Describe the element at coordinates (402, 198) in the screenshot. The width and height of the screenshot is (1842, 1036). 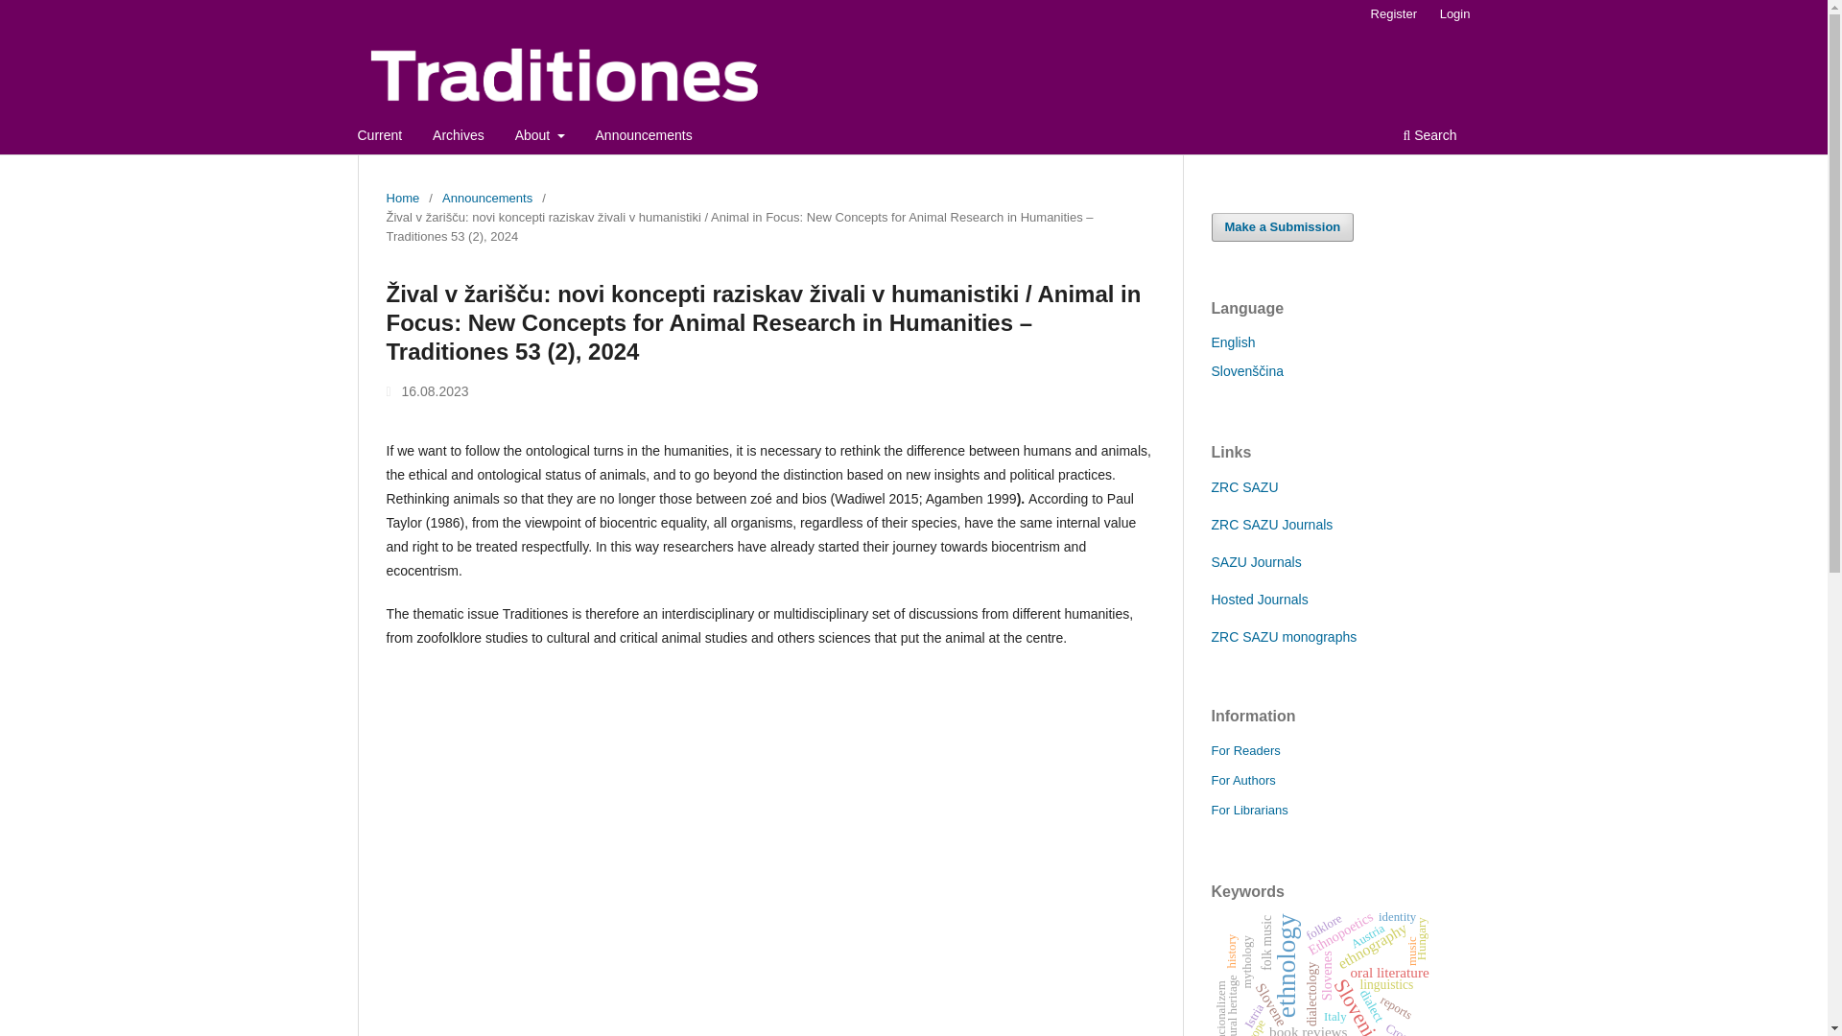
I see `Home` at that location.